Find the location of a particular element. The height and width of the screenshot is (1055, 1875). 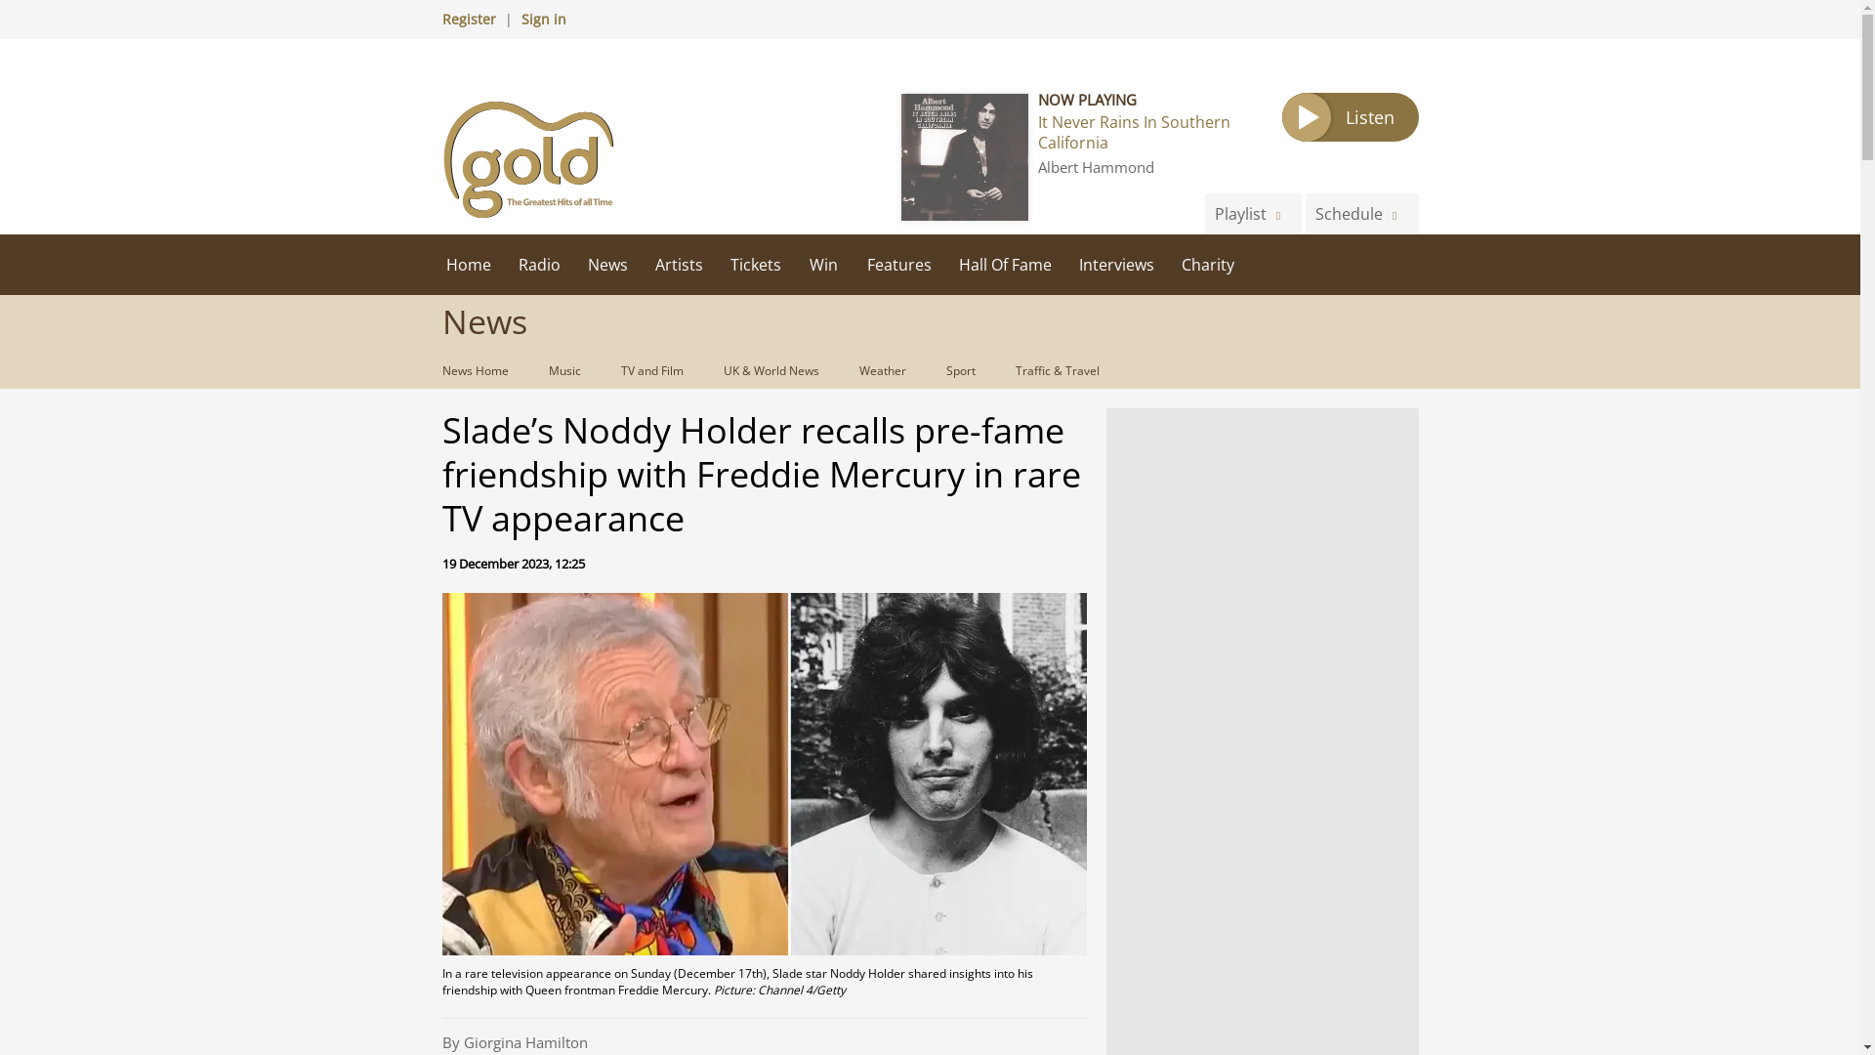

Playlist is located at coordinates (1253, 213).